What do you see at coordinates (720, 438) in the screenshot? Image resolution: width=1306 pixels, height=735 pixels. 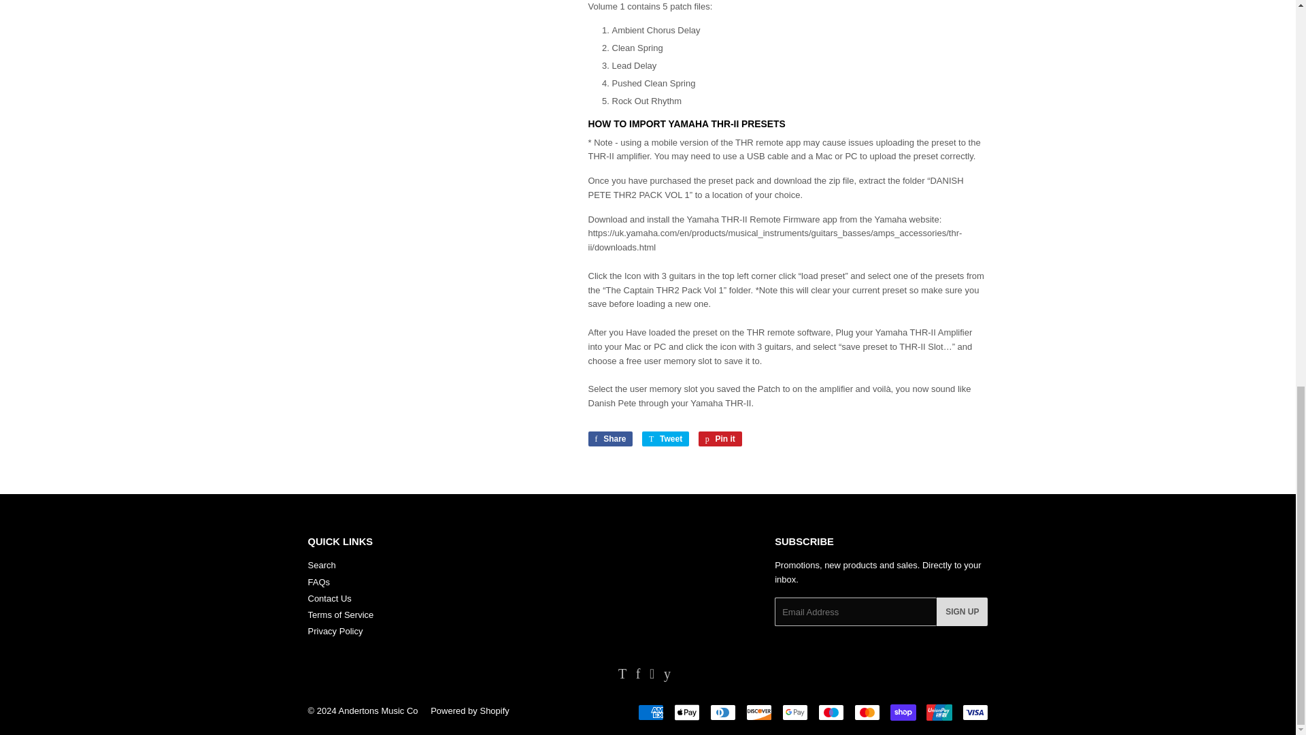 I see `Pin on Pinterest` at bounding box center [720, 438].